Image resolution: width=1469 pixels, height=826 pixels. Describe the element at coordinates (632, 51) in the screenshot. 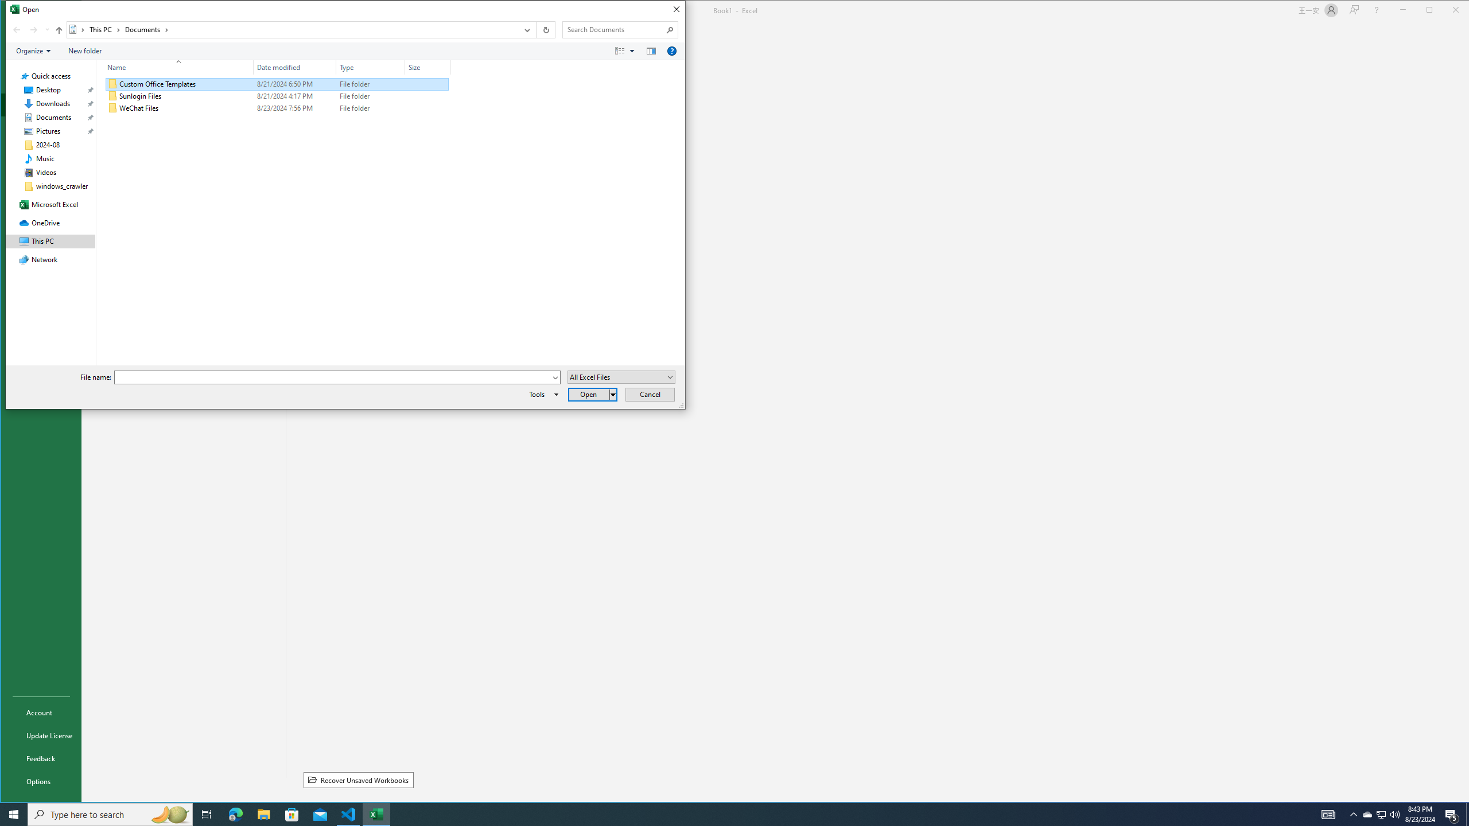

I see `View Slider` at that location.